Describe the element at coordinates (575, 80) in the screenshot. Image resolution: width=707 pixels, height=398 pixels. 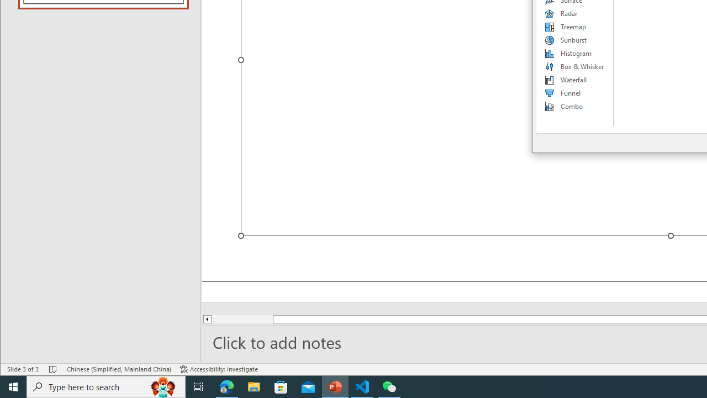
I see `Waterfall` at that location.